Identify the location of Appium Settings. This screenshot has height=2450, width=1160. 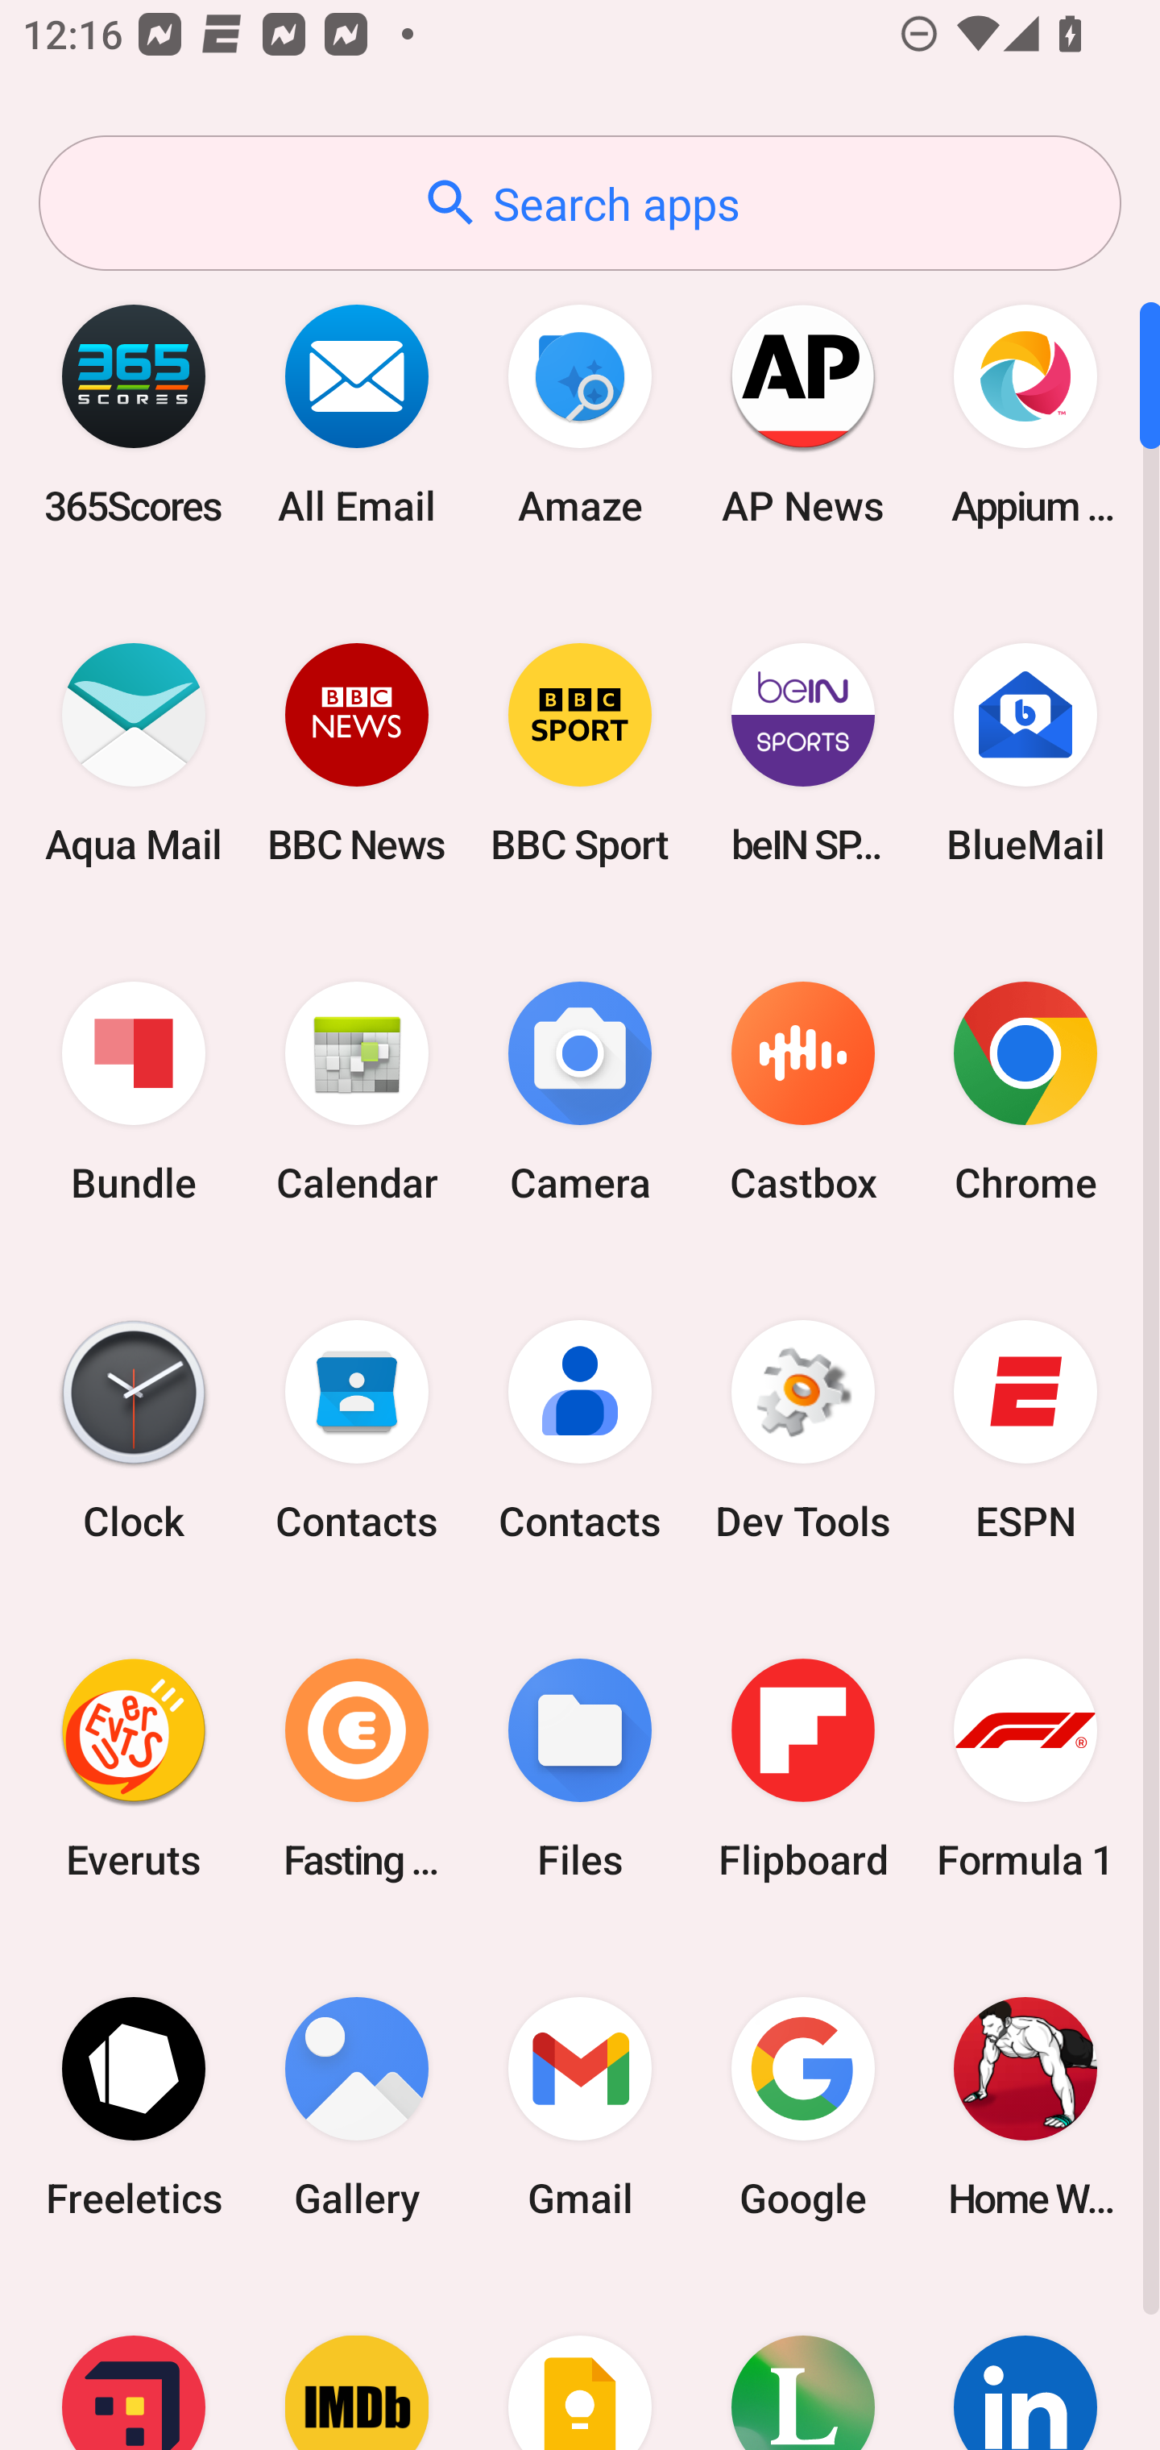
(1025, 414).